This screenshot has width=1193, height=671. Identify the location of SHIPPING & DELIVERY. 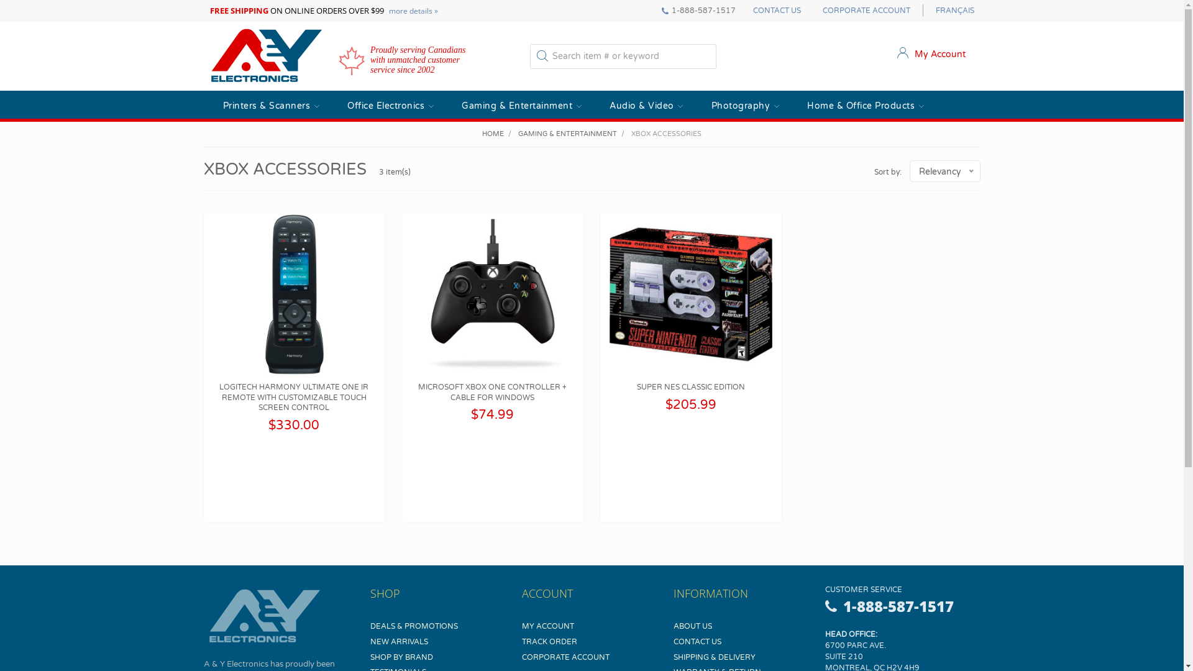
(715, 657).